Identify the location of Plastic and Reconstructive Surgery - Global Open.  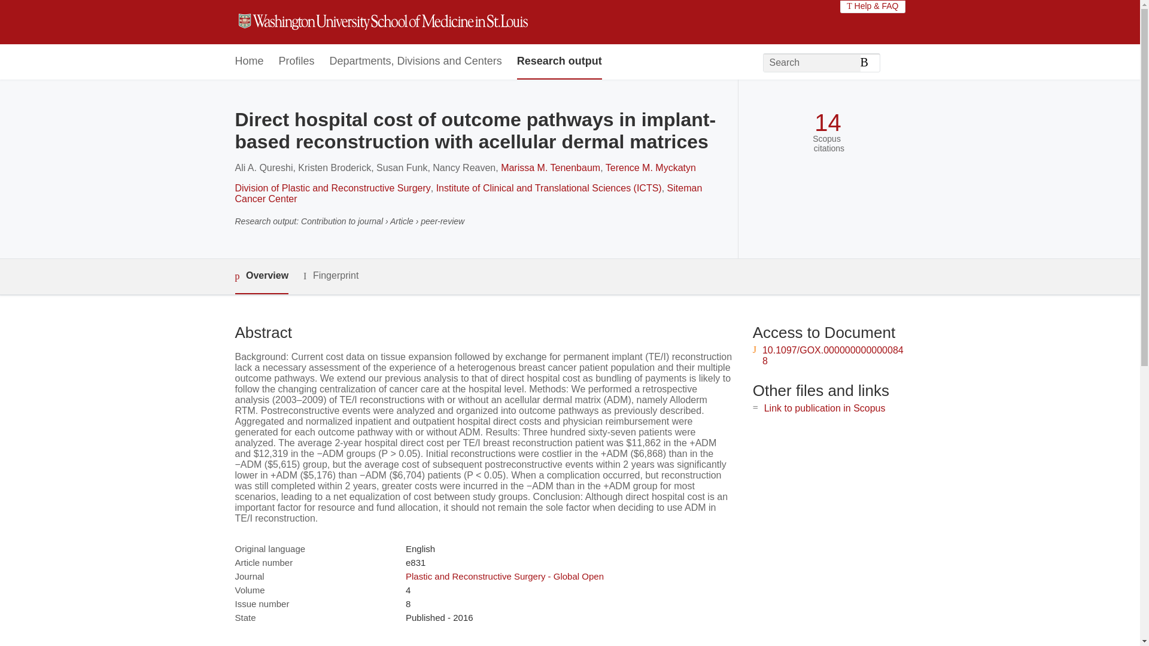
(504, 576).